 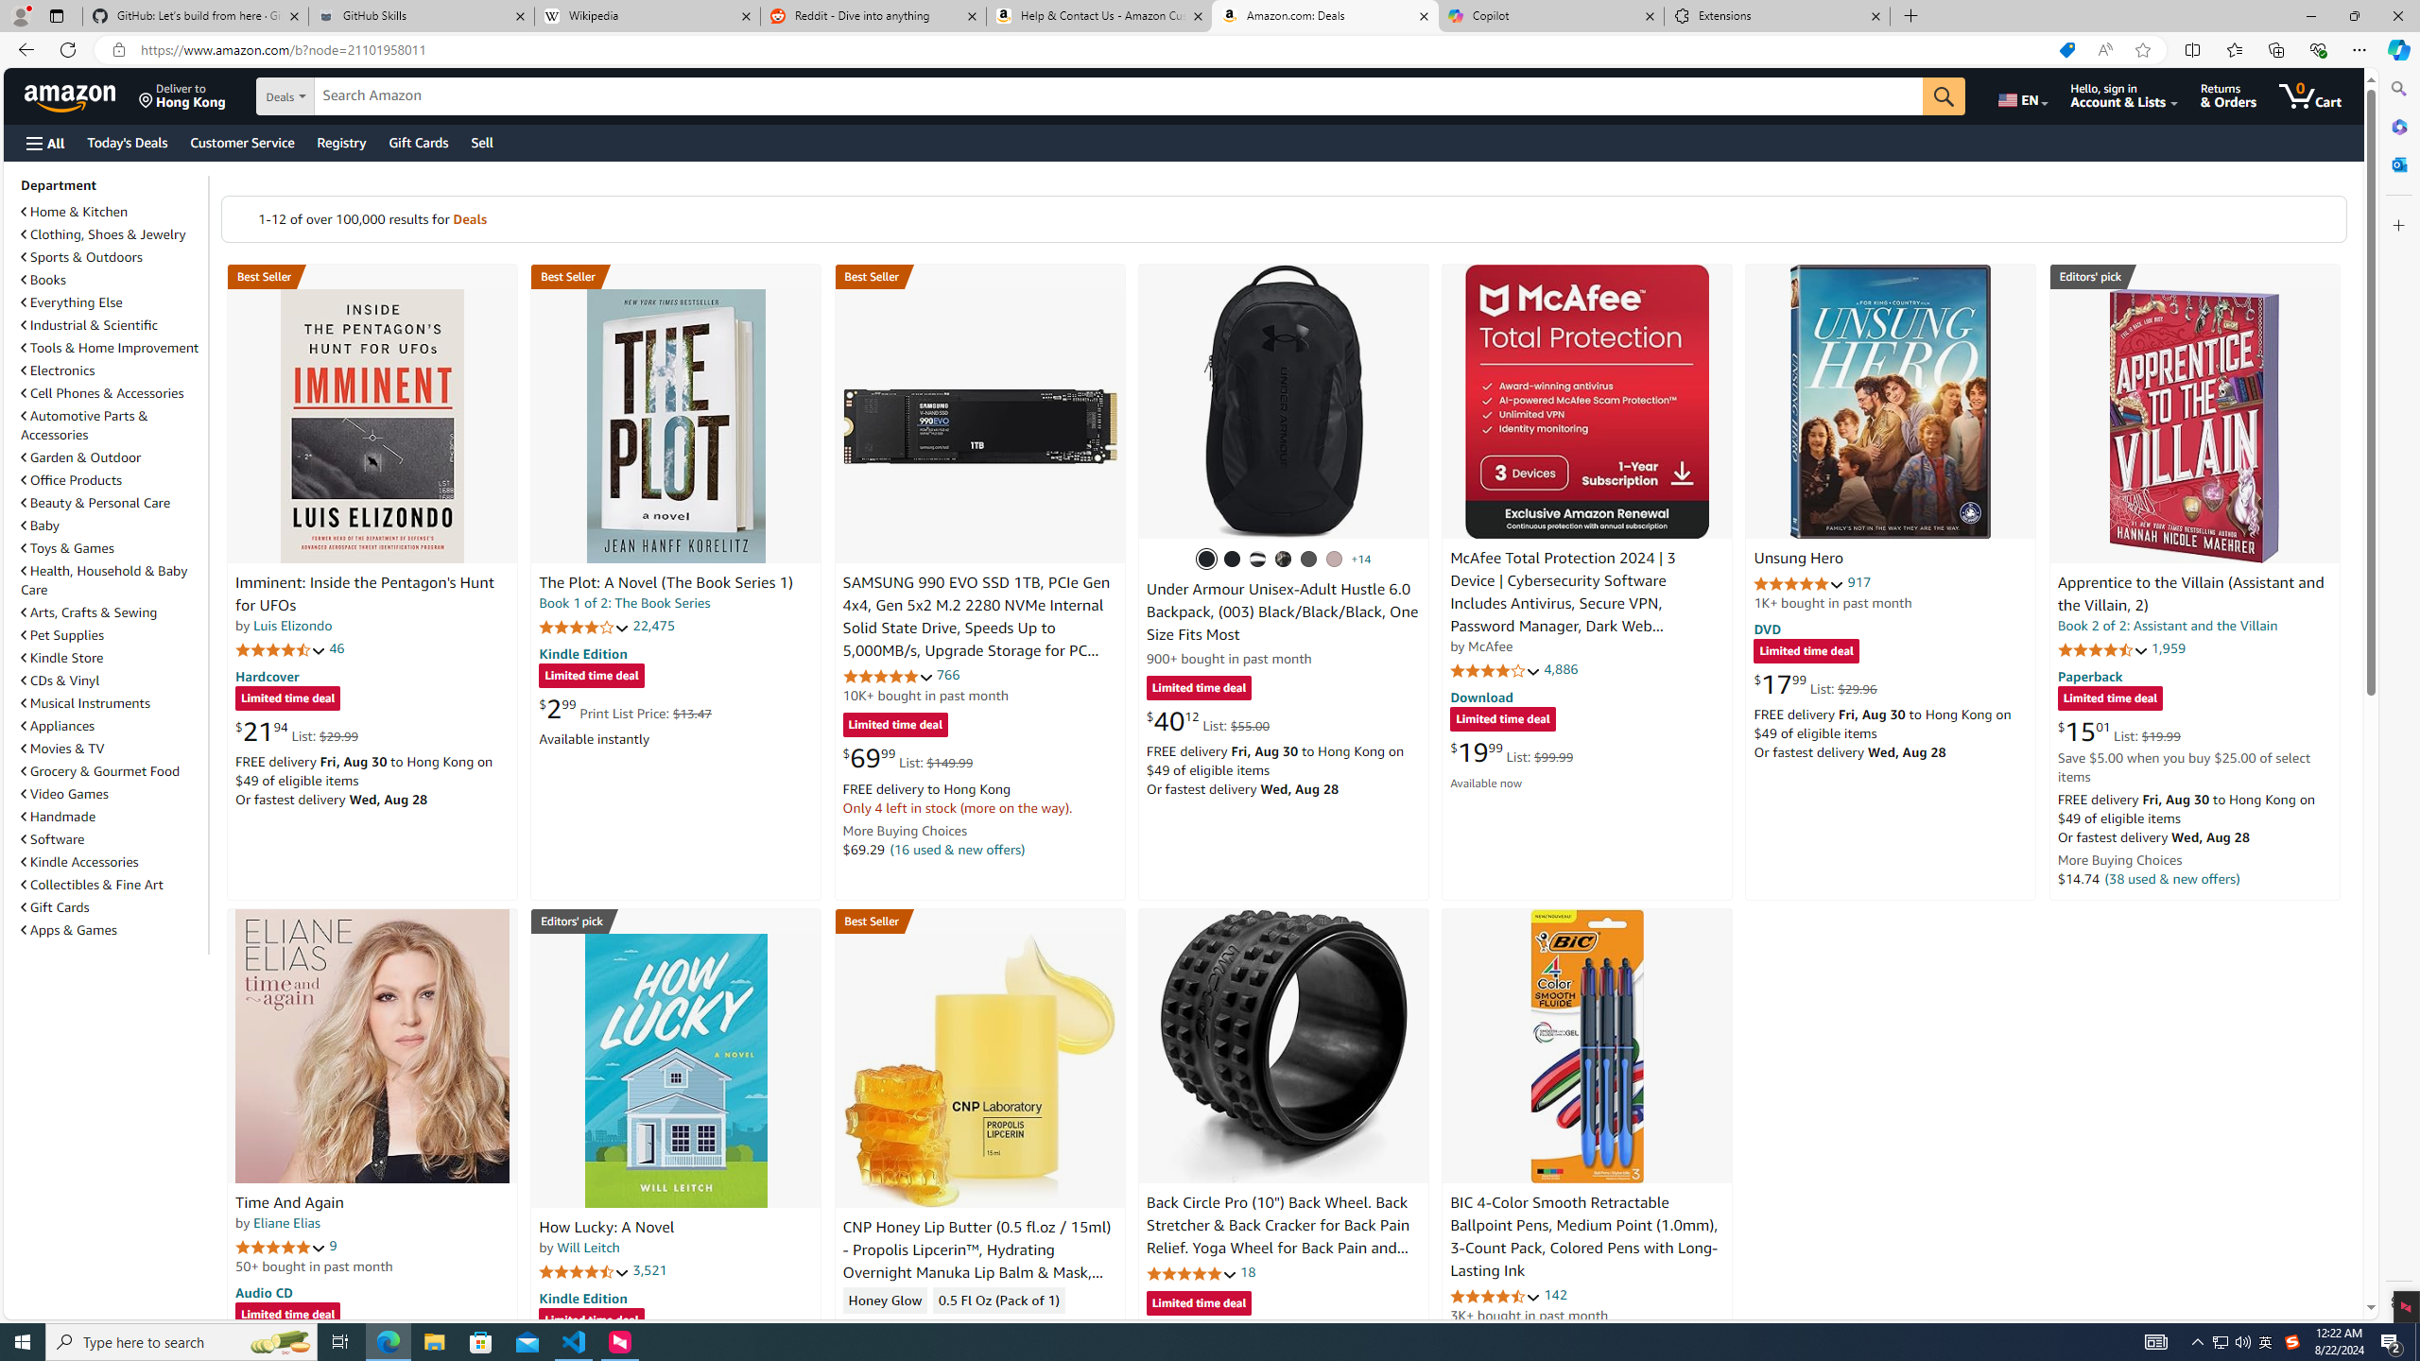 I want to click on Paperback, so click(x=2089, y=675).